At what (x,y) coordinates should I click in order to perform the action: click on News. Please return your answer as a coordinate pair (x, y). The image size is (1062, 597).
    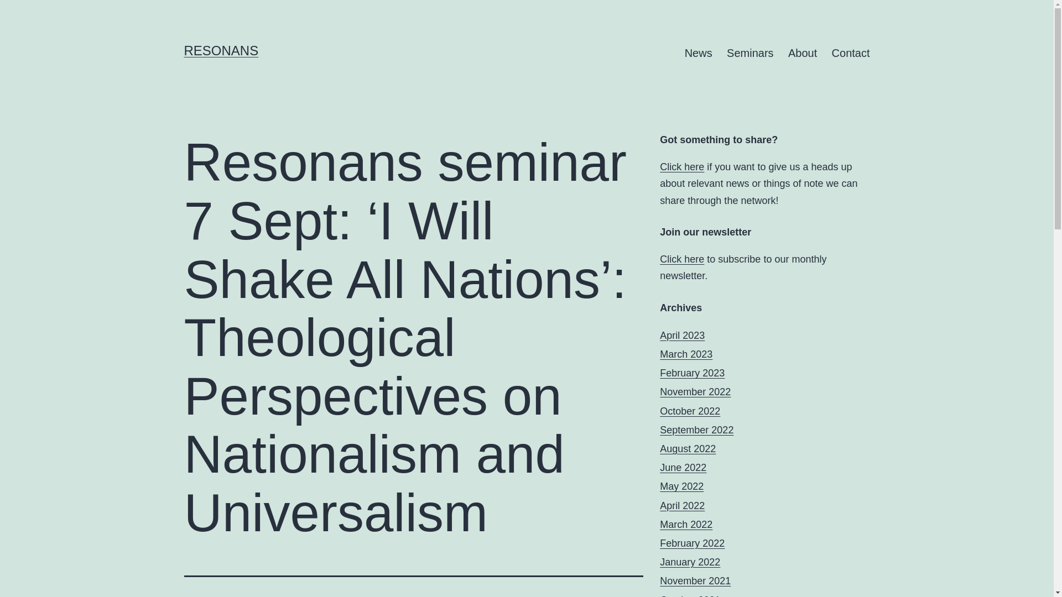
    Looking at the image, I should click on (698, 53).